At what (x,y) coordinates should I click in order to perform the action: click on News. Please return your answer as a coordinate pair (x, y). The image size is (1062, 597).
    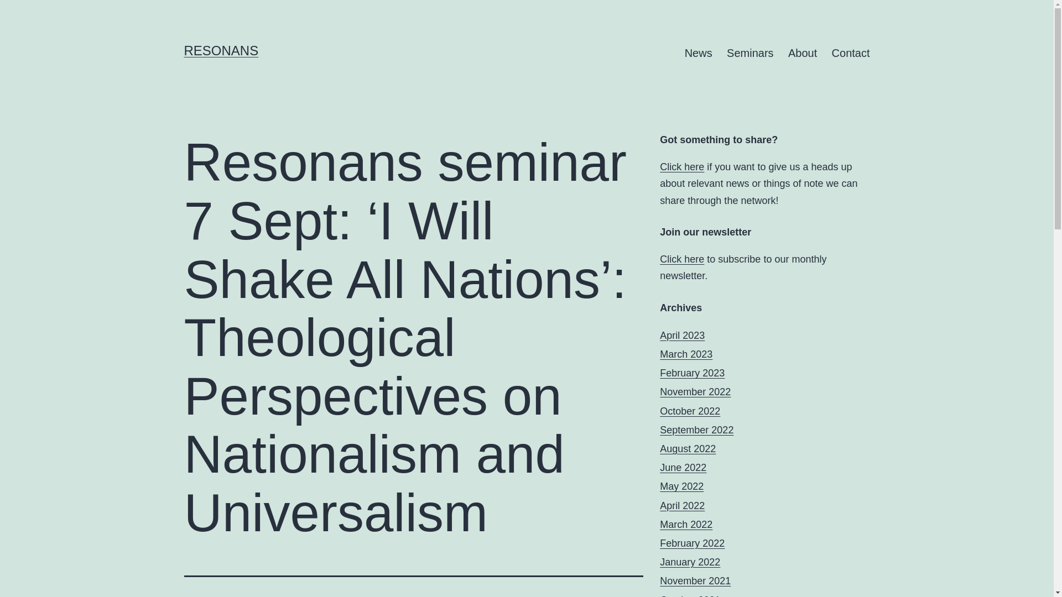
    Looking at the image, I should click on (698, 53).